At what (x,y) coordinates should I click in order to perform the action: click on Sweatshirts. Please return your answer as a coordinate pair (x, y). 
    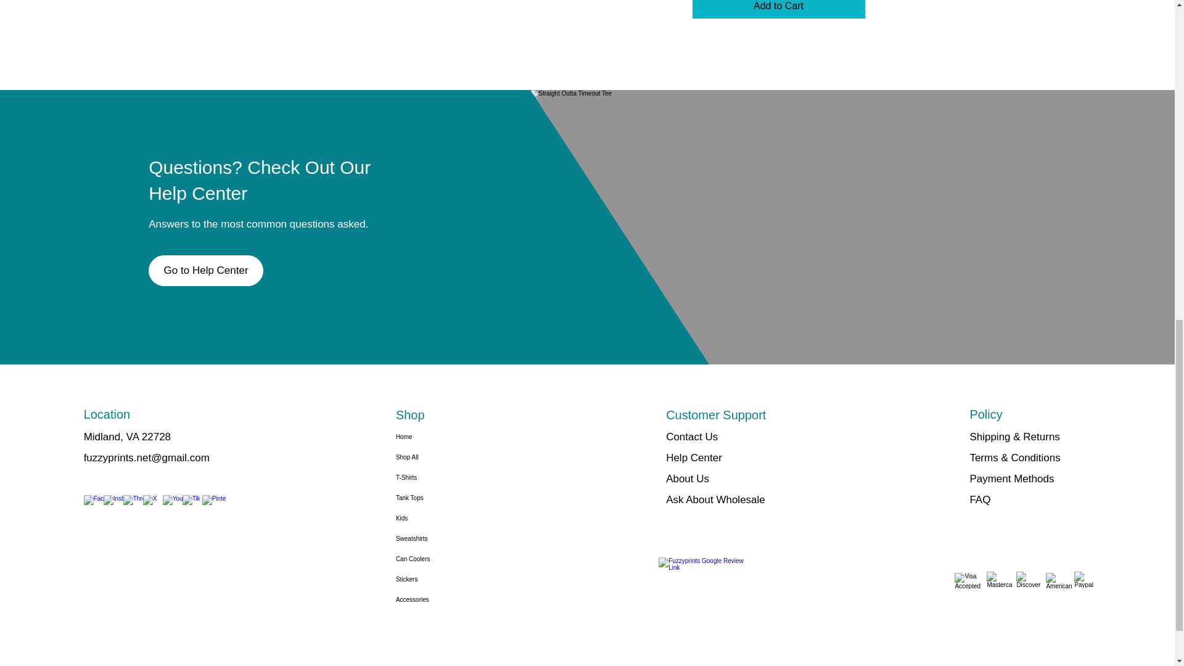
    Looking at the image, I should click on (433, 538).